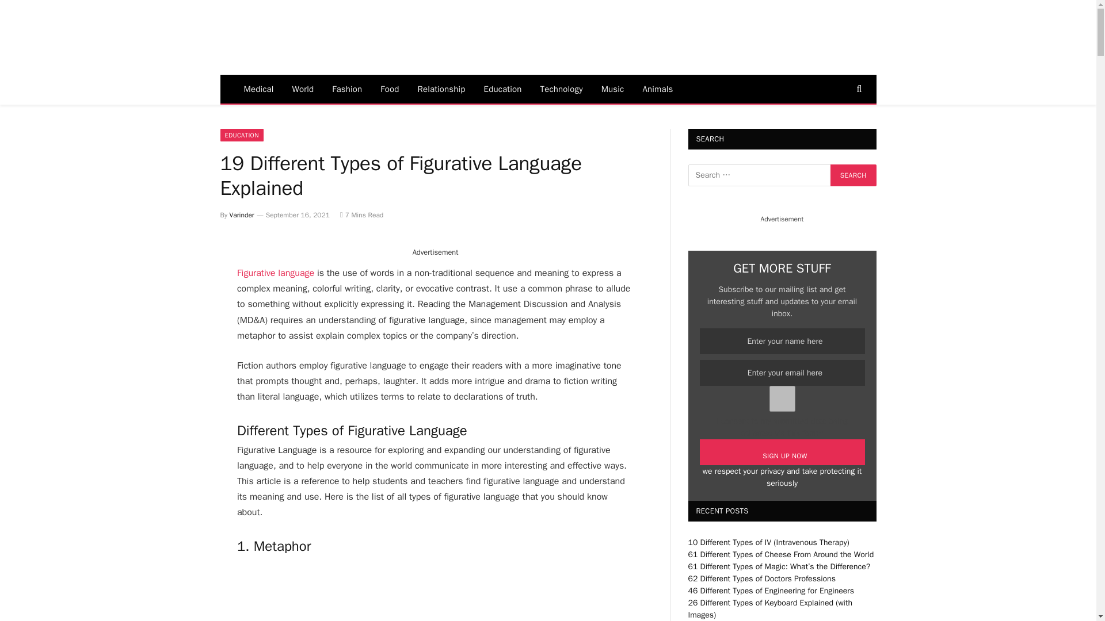 The width and height of the screenshot is (1105, 621). Describe the element at coordinates (389, 89) in the screenshot. I see `Food` at that location.